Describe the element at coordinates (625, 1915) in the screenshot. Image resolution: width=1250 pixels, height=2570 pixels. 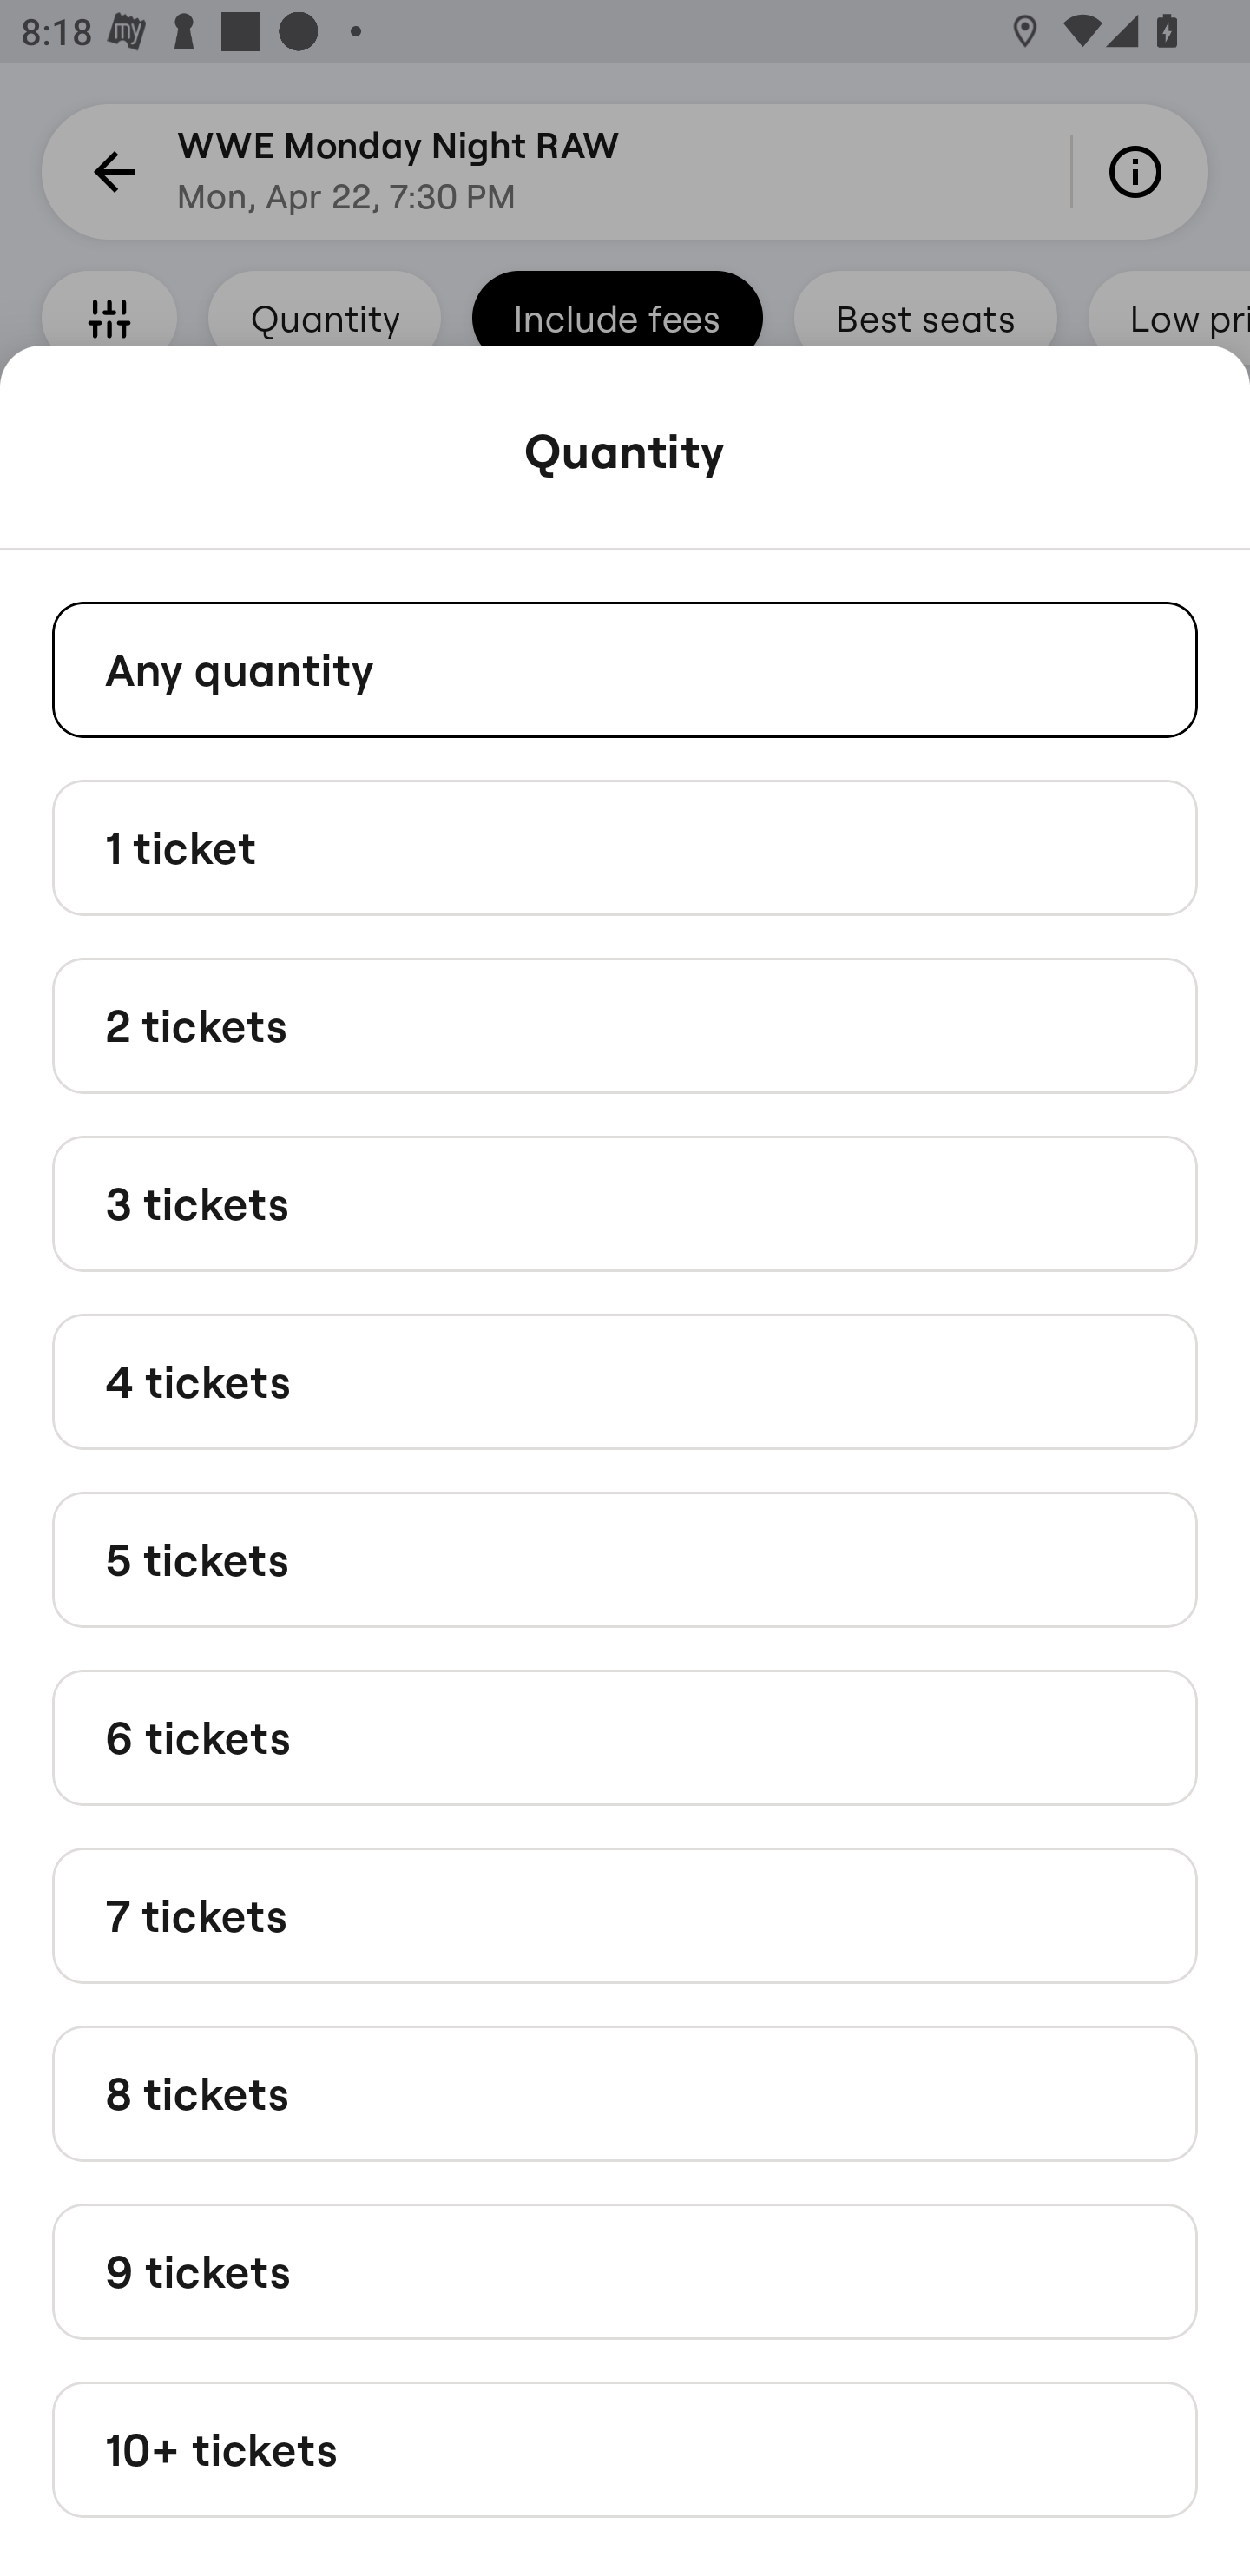
I see `7 tickets` at that location.